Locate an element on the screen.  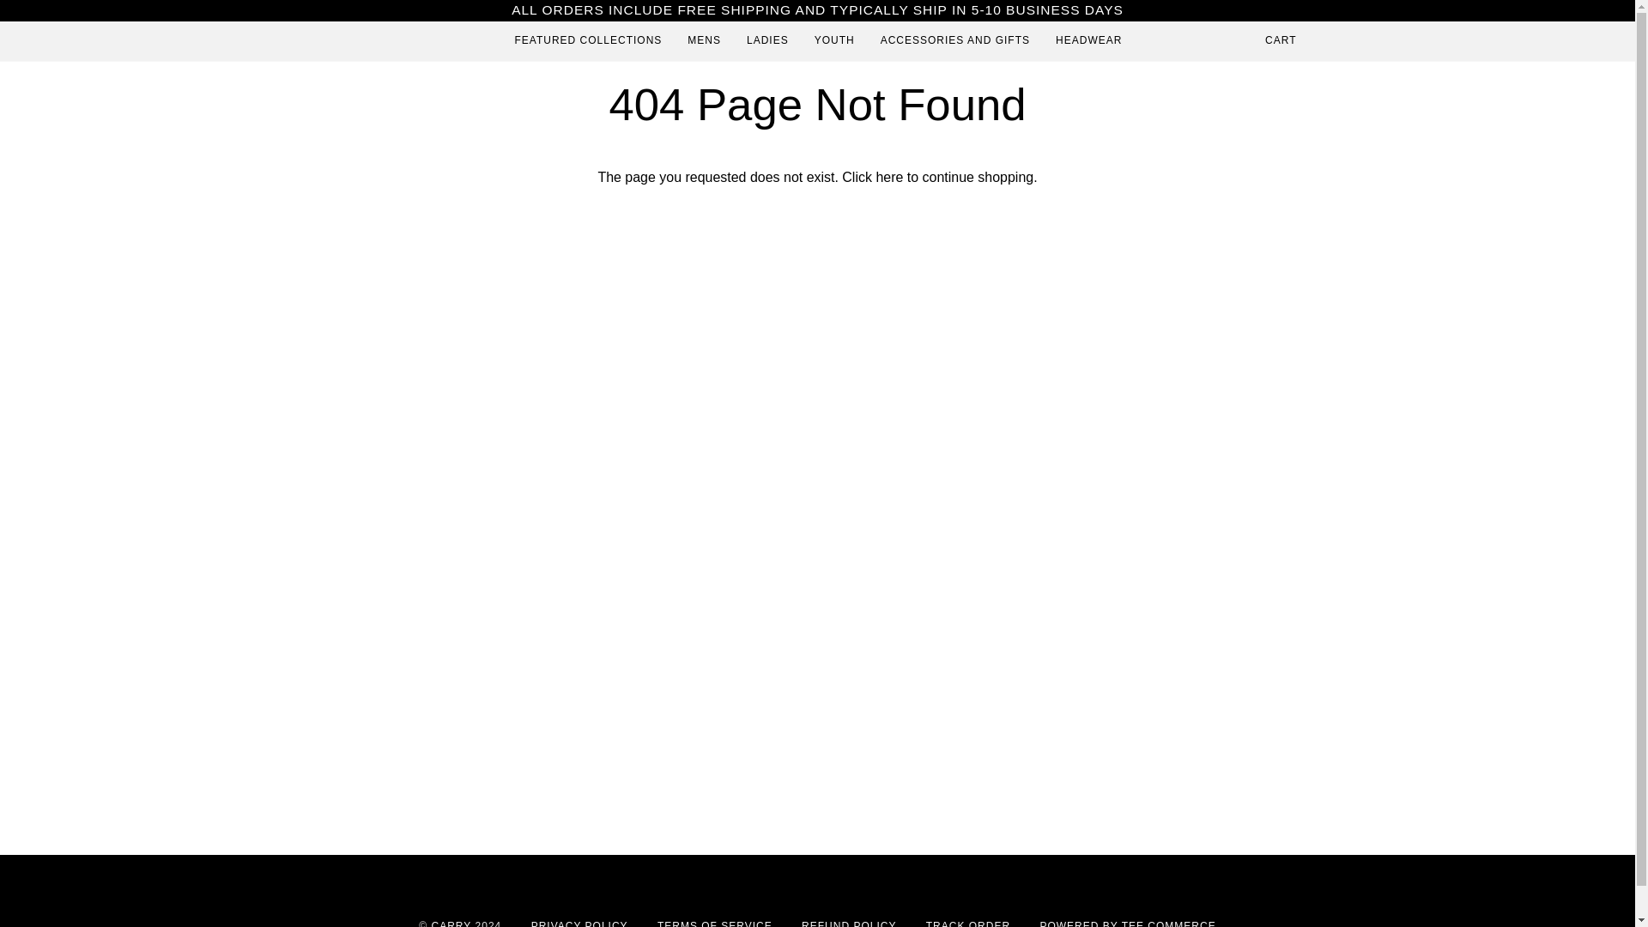
MENS is located at coordinates (704, 41).